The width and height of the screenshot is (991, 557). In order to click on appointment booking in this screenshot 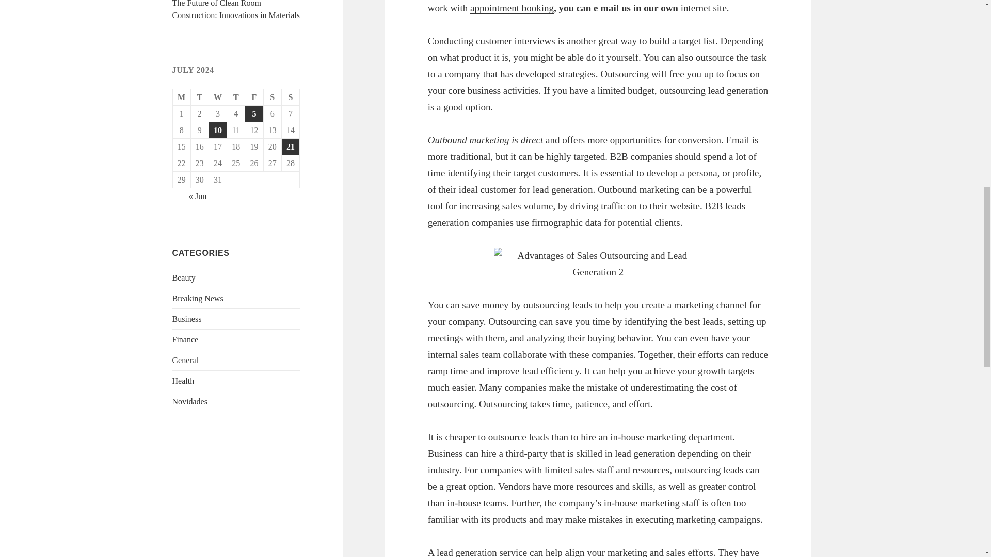, I will do `click(512, 8)`.